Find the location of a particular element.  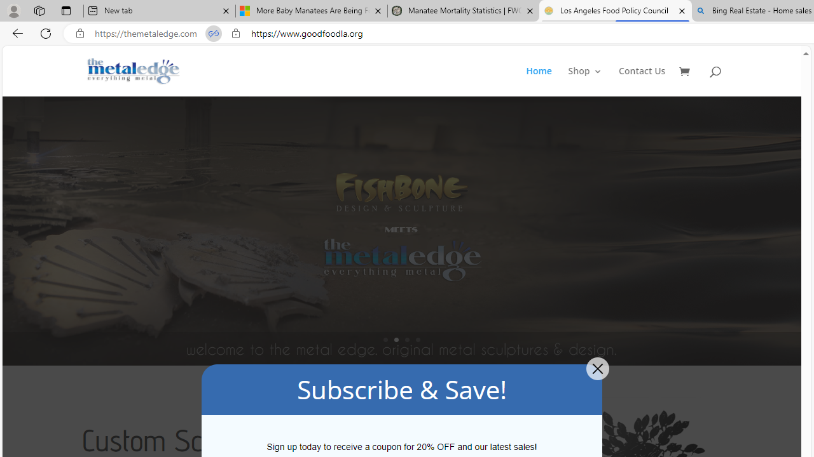

1 is located at coordinates (385, 340).